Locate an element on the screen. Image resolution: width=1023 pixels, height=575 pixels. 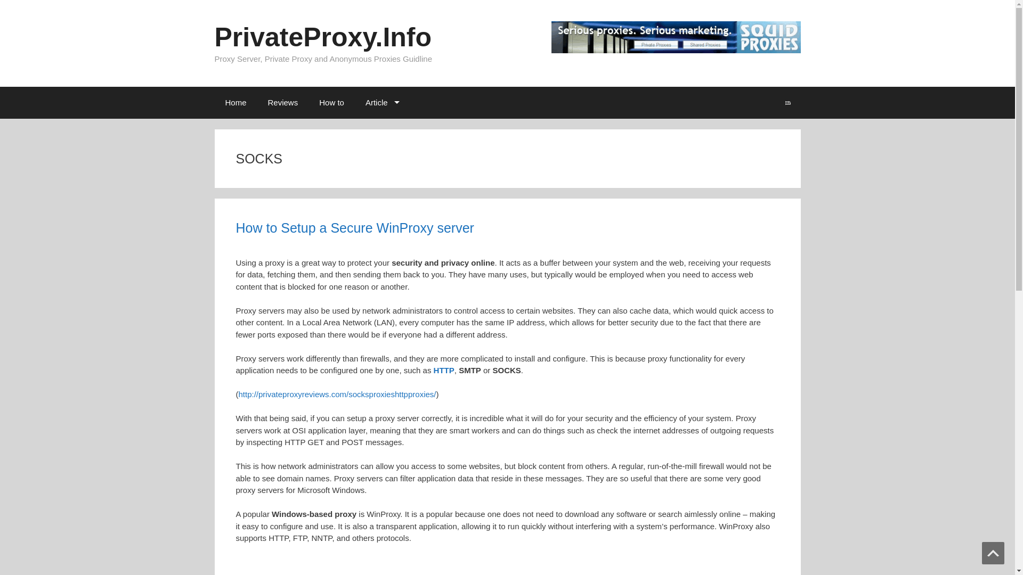
How to is located at coordinates (331, 102).